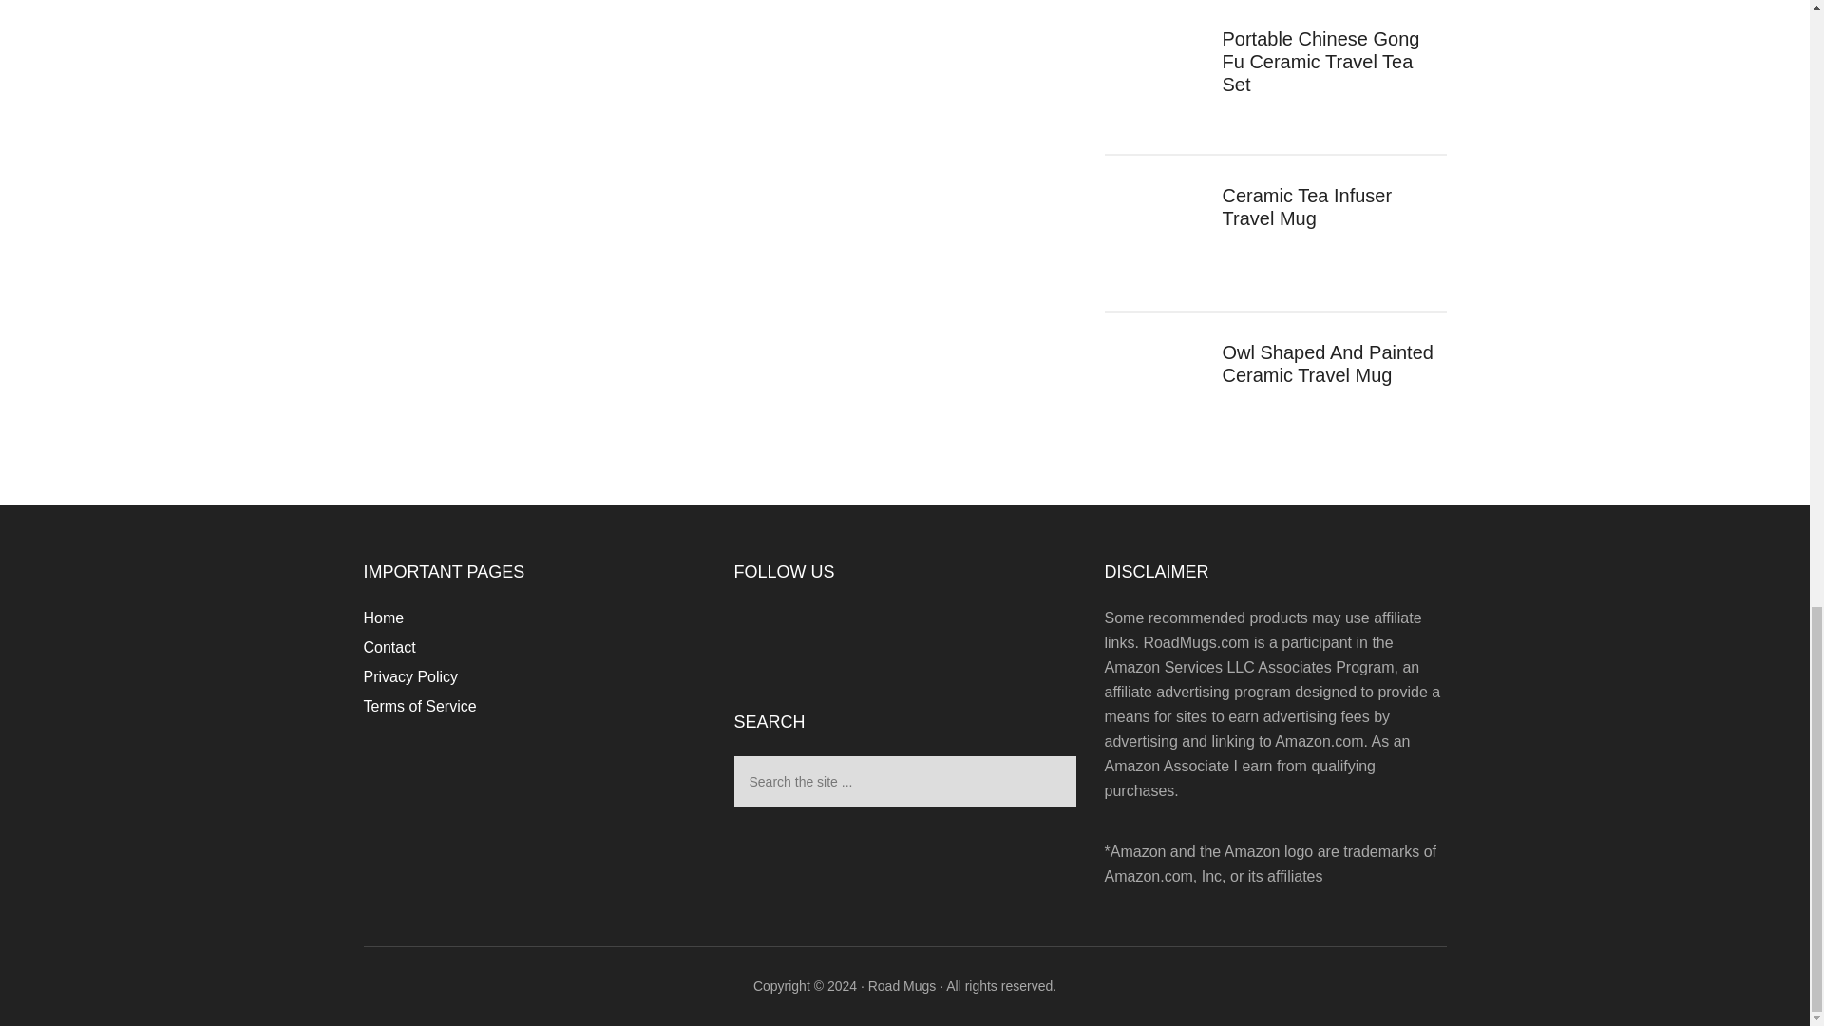 This screenshot has width=1824, height=1026. What do you see at coordinates (1320, 62) in the screenshot?
I see `Portable Chinese Gong Fu Ceramic Travel Tea Set` at bounding box center [1320, 62].